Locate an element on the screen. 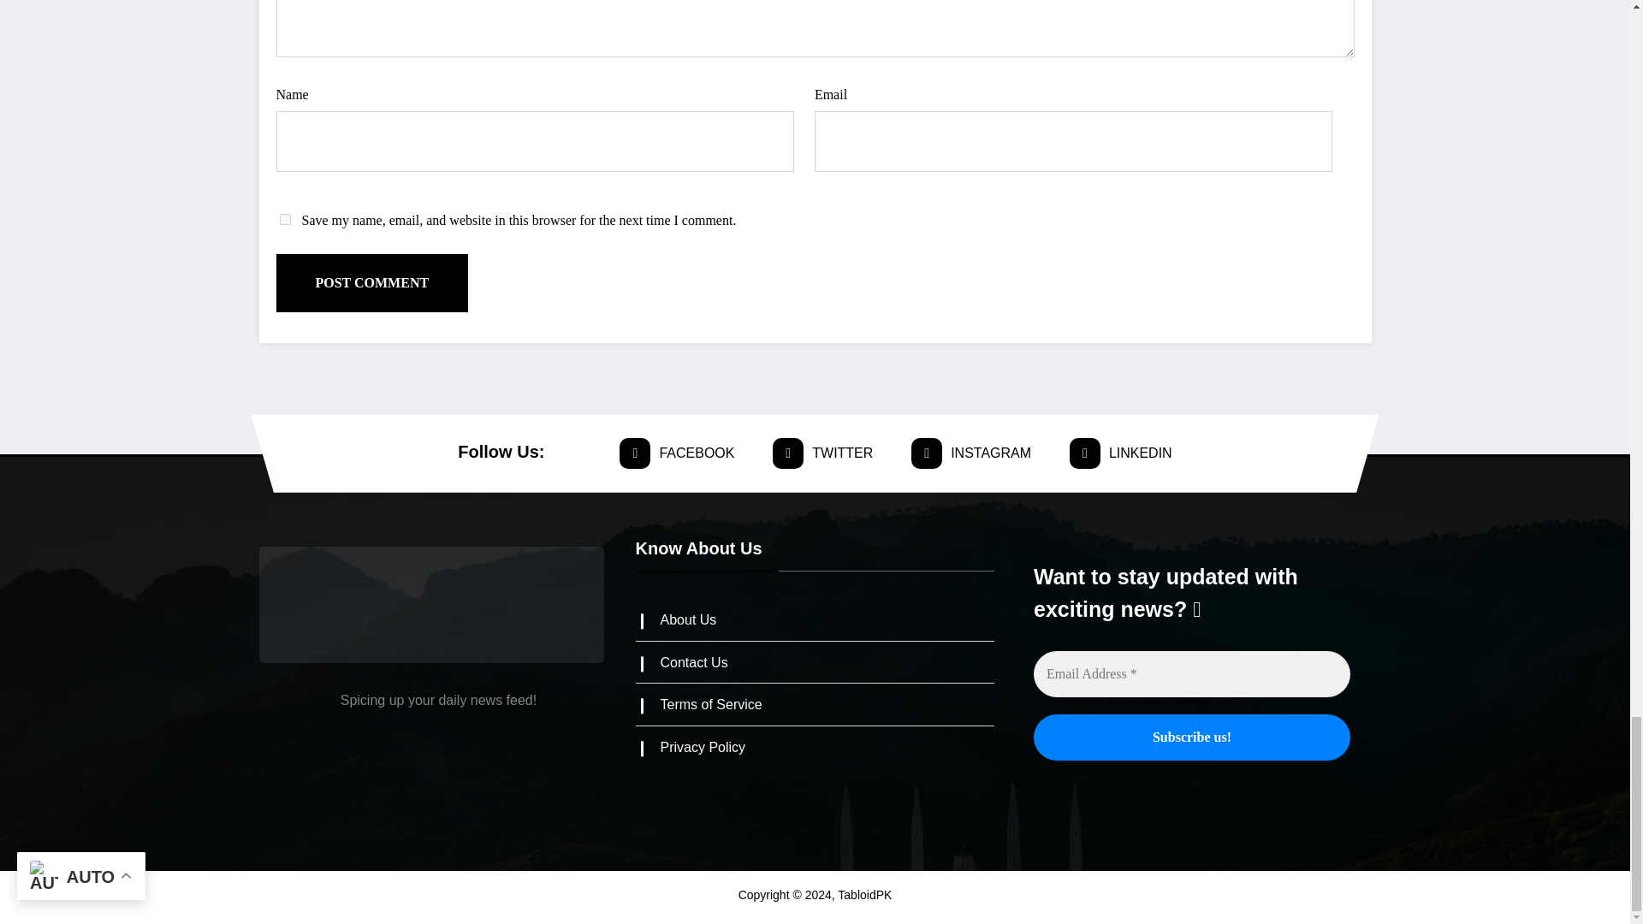  yes is located at coordinates (284, 219).